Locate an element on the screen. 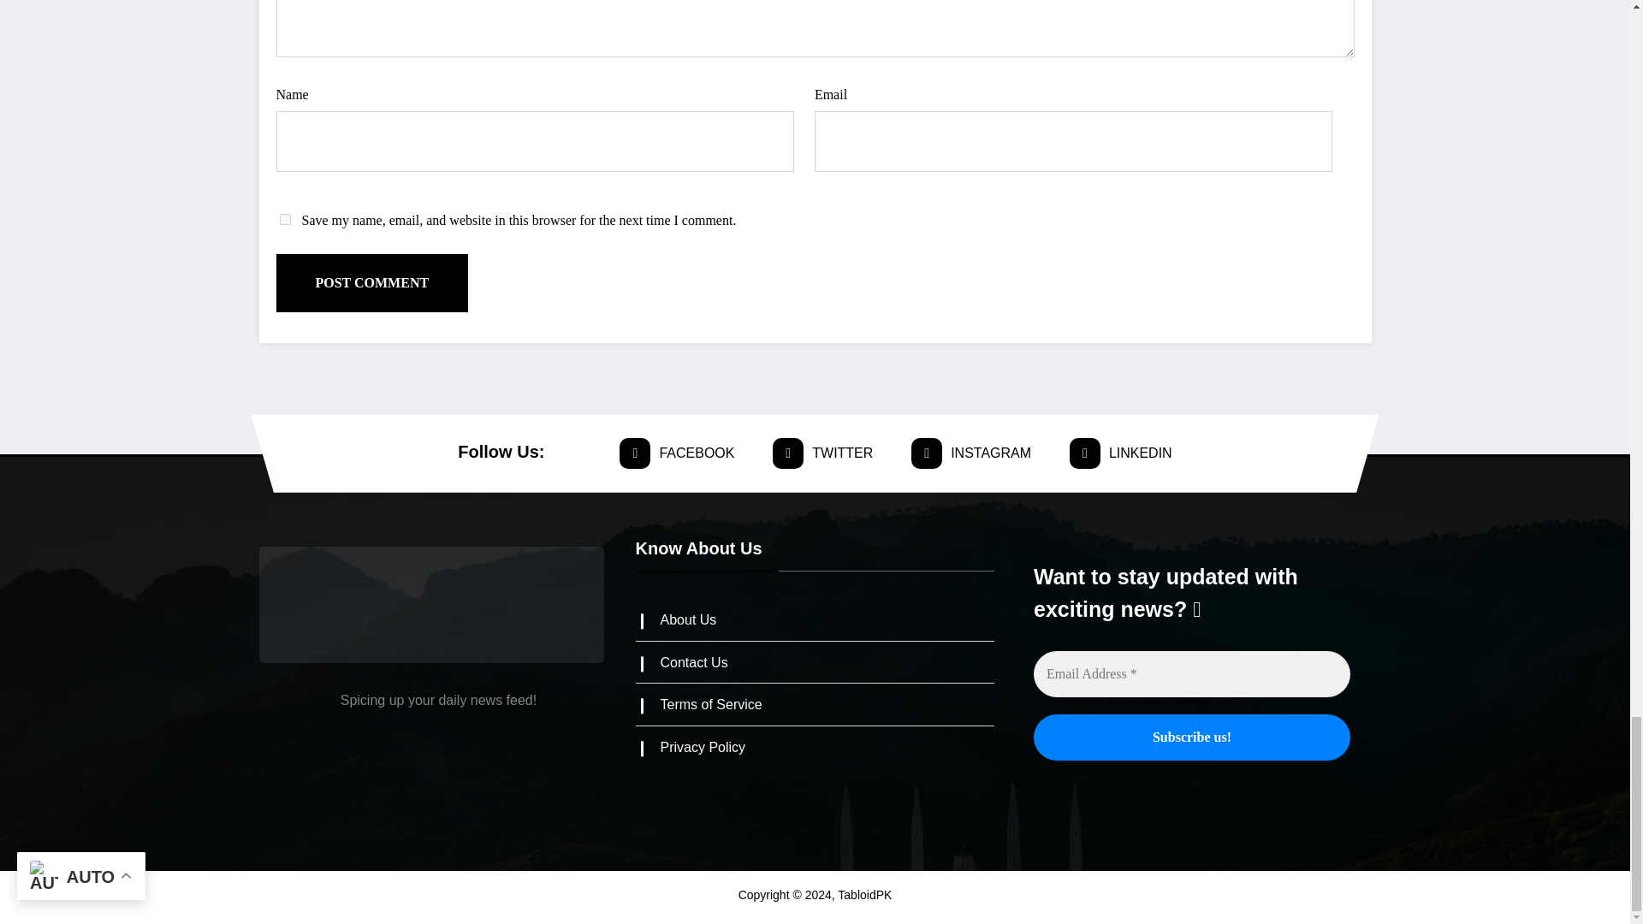  yes is located at coordinates (284, 219).